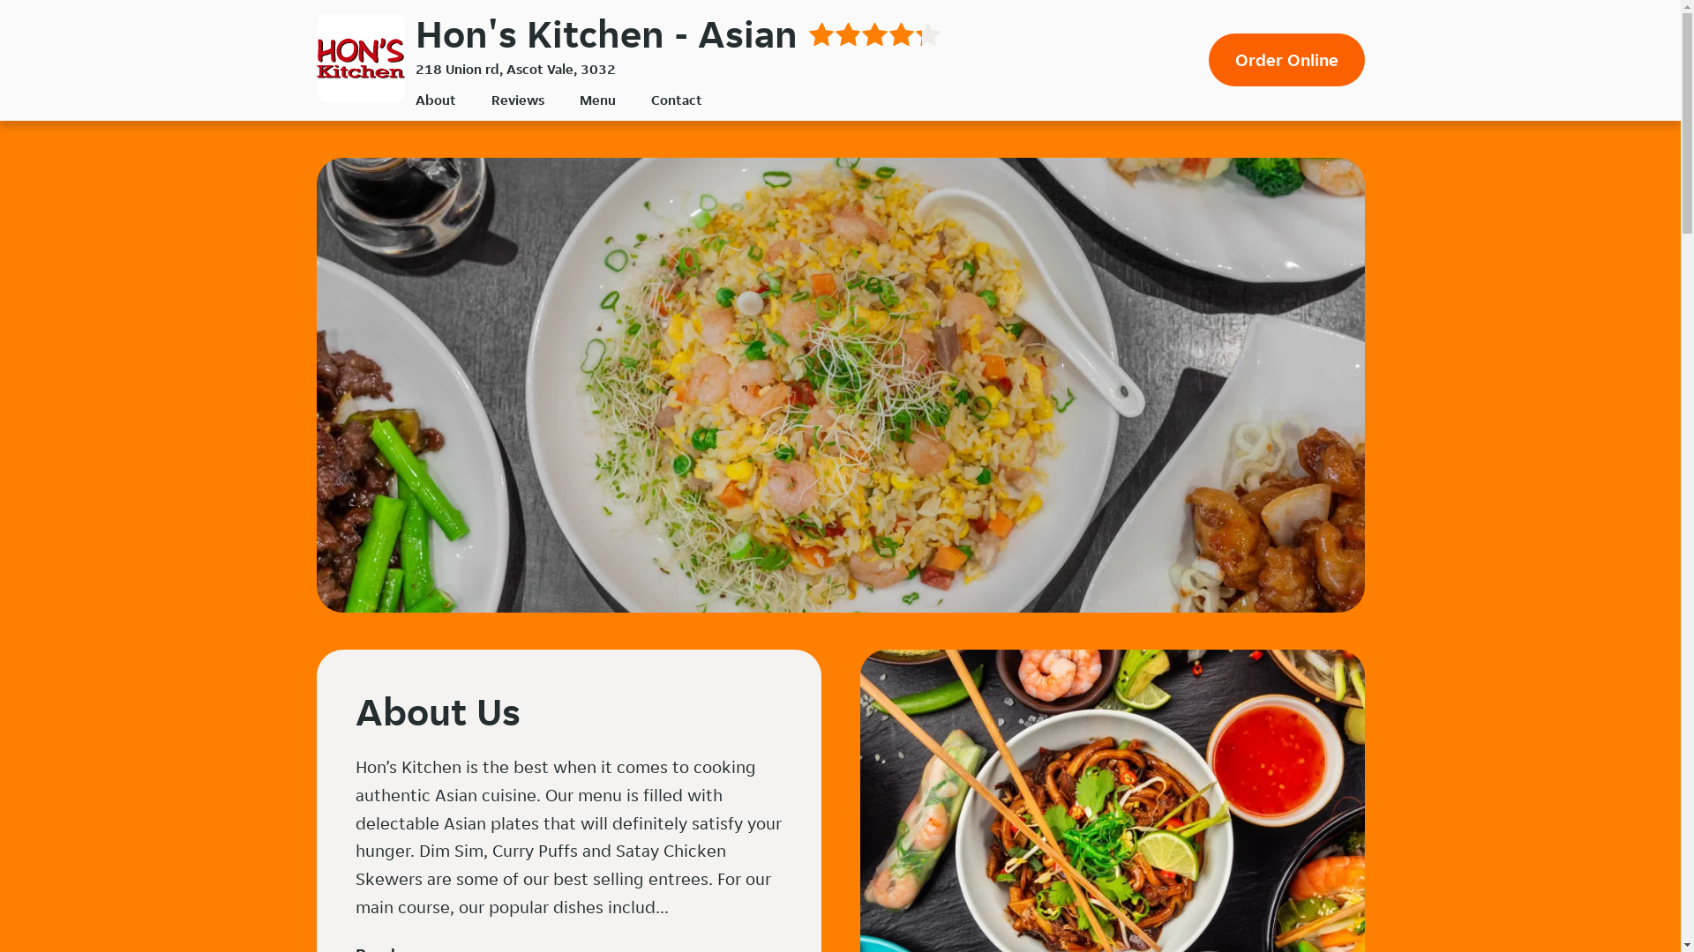 The width and height of the screenshot is (1694, 952). What do you see at coordinates (517, 100) in the screenshot?
I see `Reviews` at bounding box center [517, 100].